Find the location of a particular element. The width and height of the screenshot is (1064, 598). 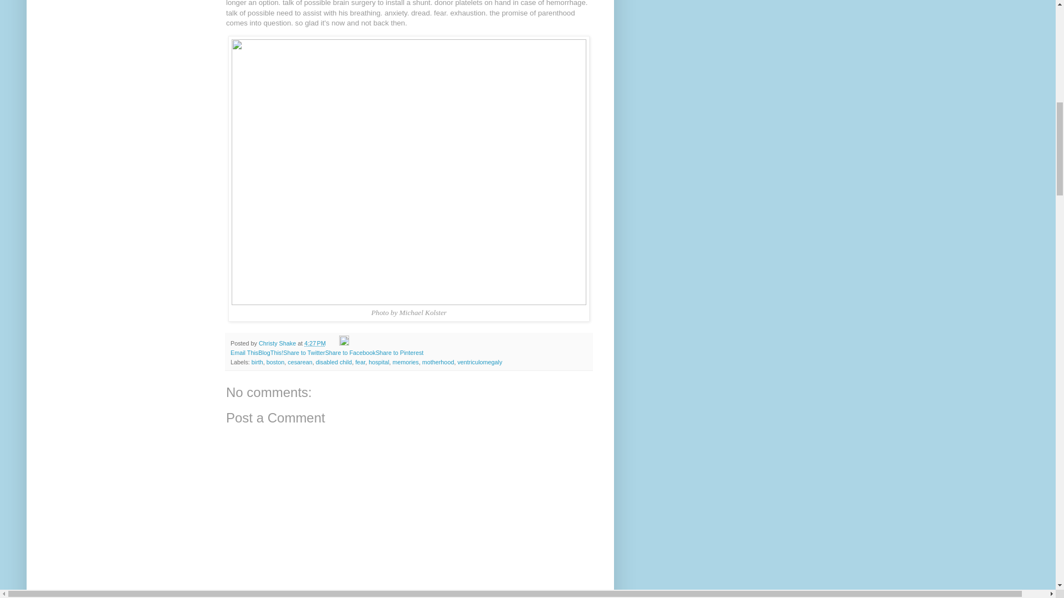

Edit Post is located at coordinates (344, 343).